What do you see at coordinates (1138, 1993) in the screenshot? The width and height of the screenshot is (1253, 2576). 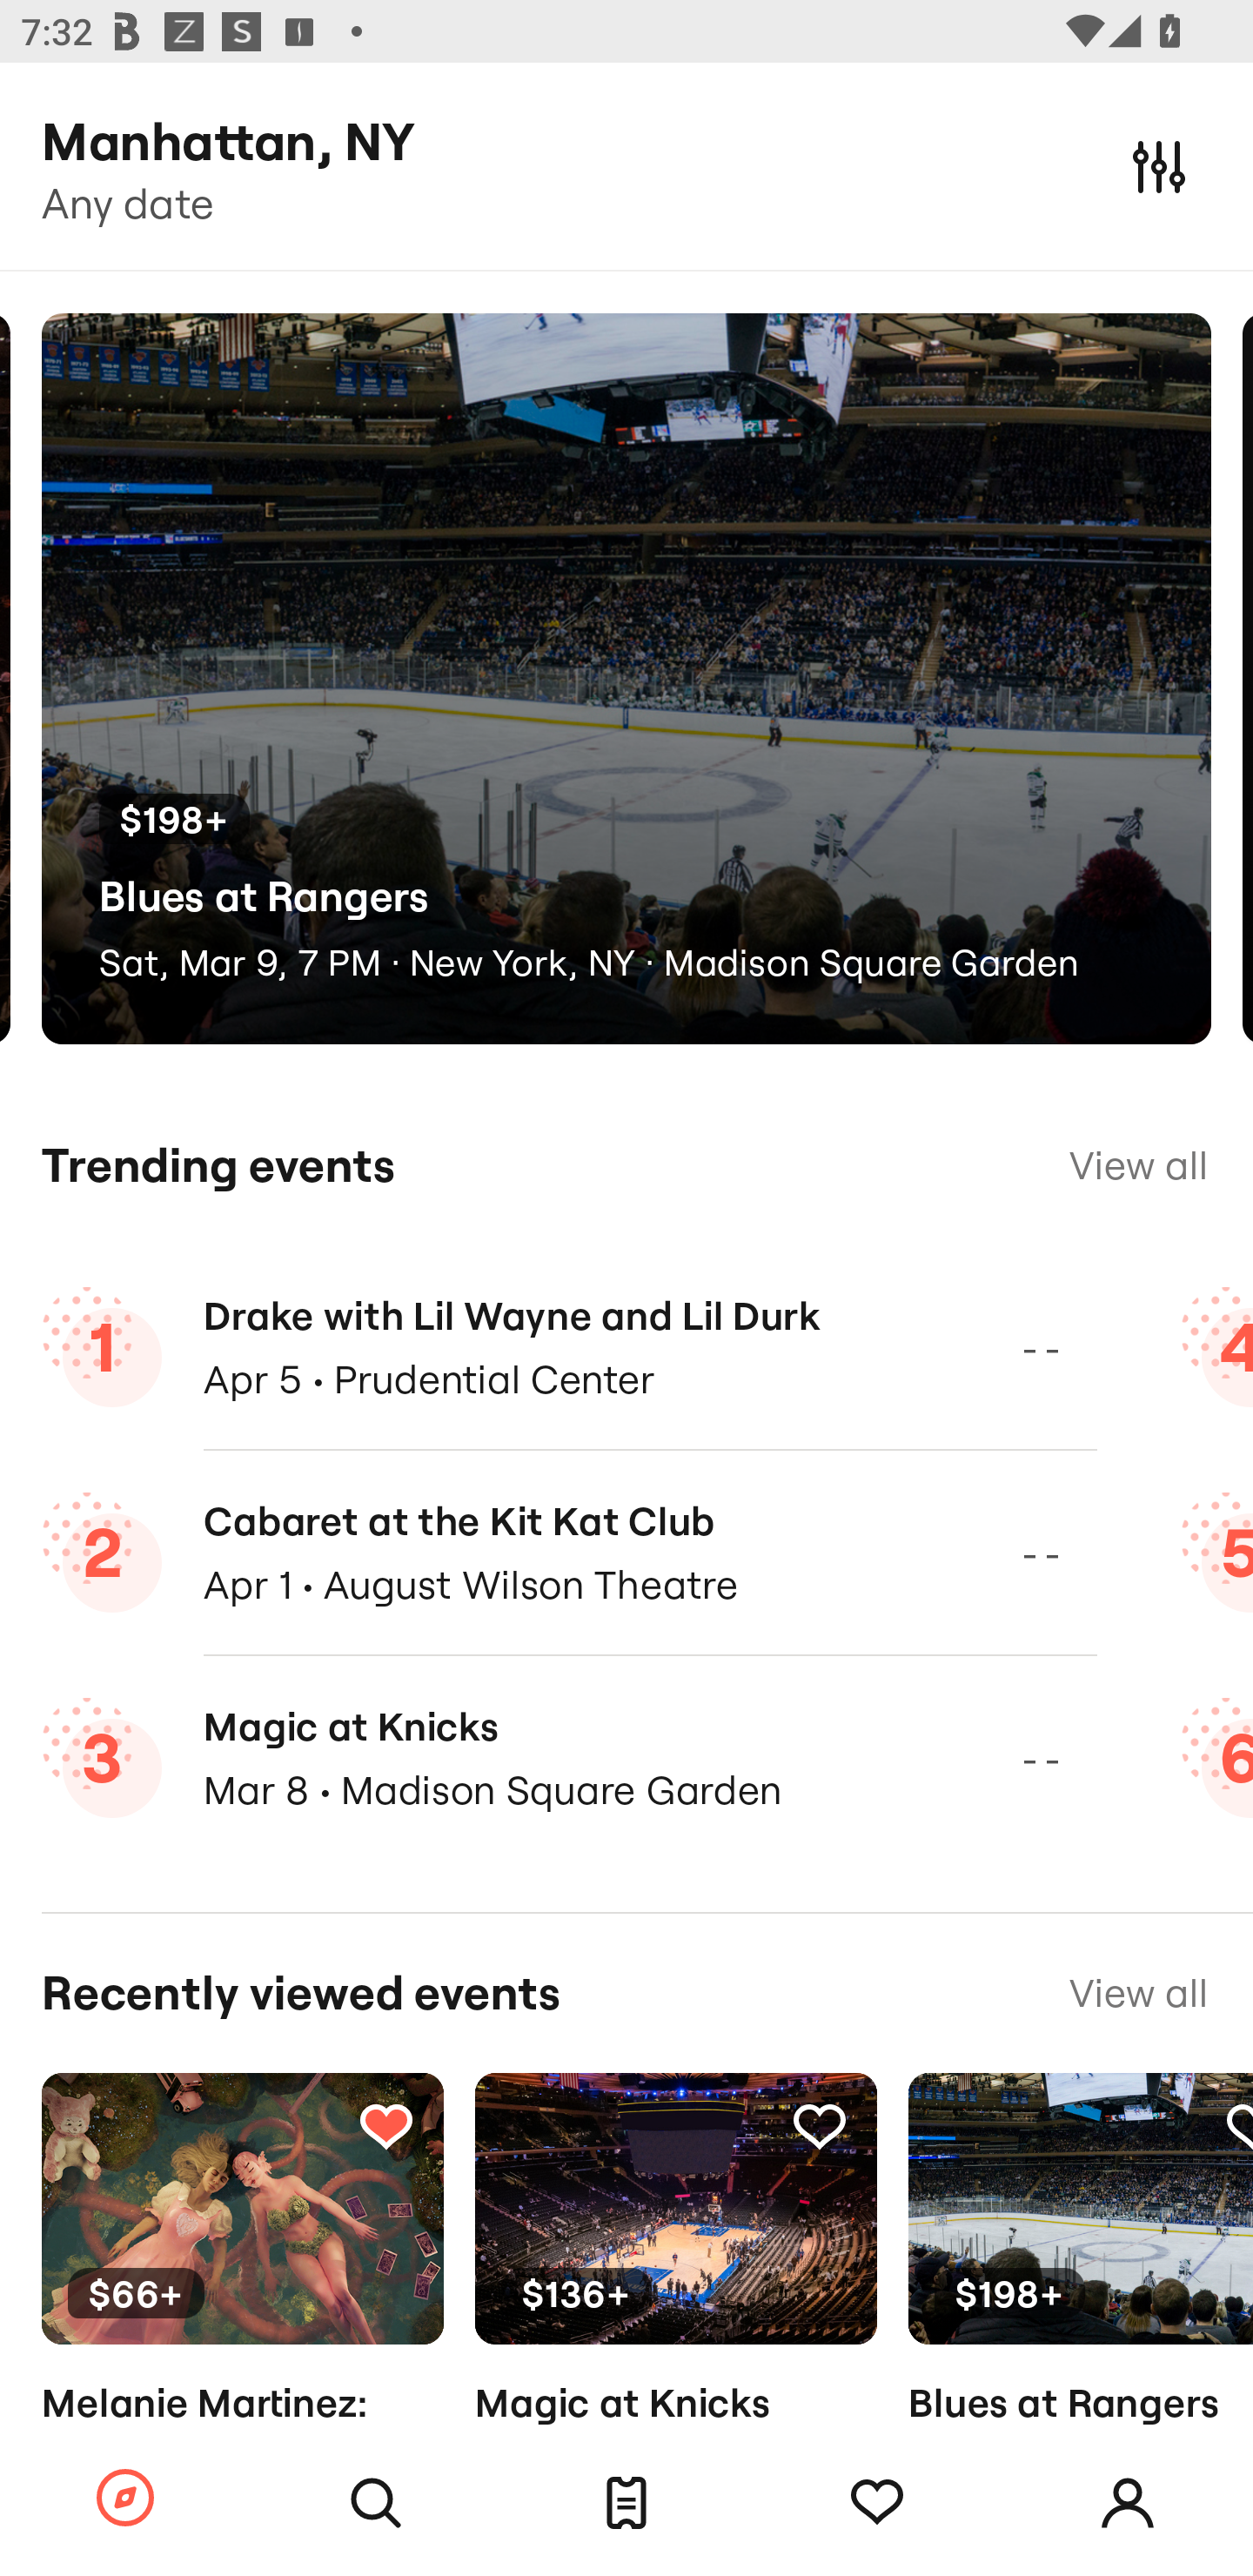 I see `View all` at bounding box center [1138, 1993].